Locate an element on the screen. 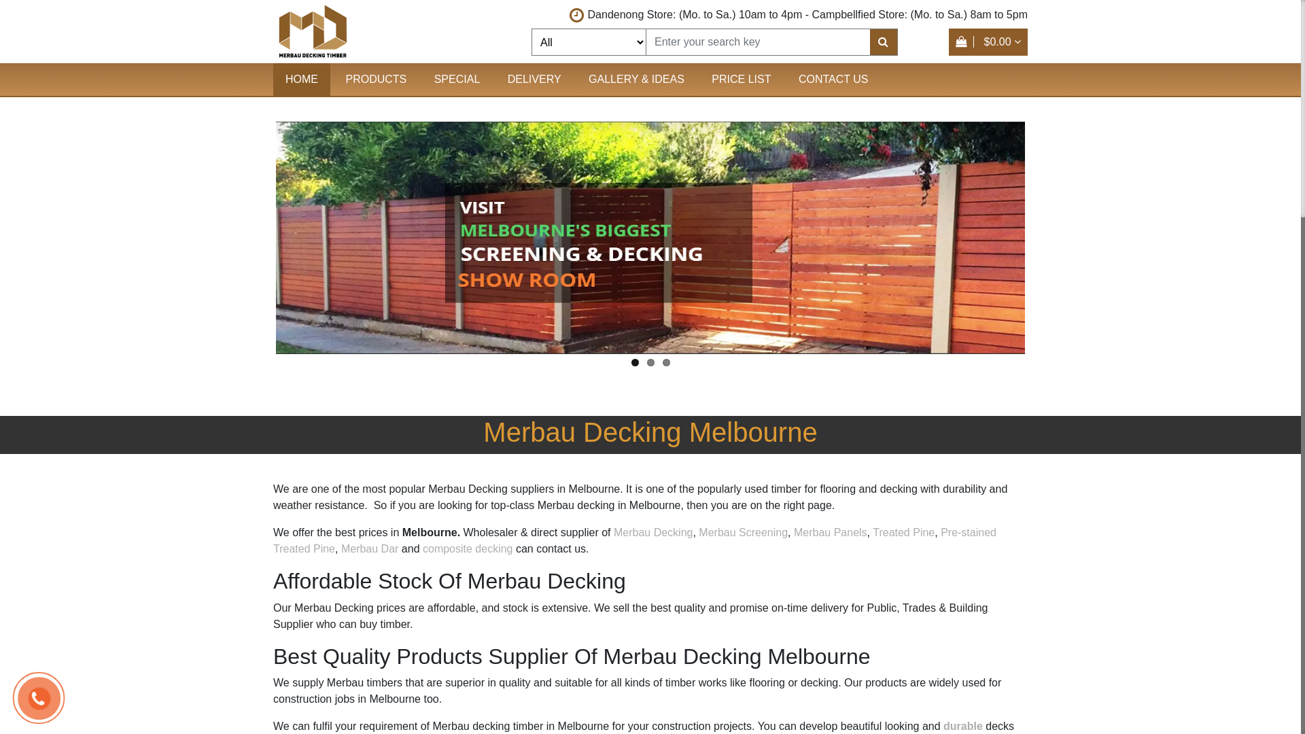  durable is located at coordinates (963, 726).